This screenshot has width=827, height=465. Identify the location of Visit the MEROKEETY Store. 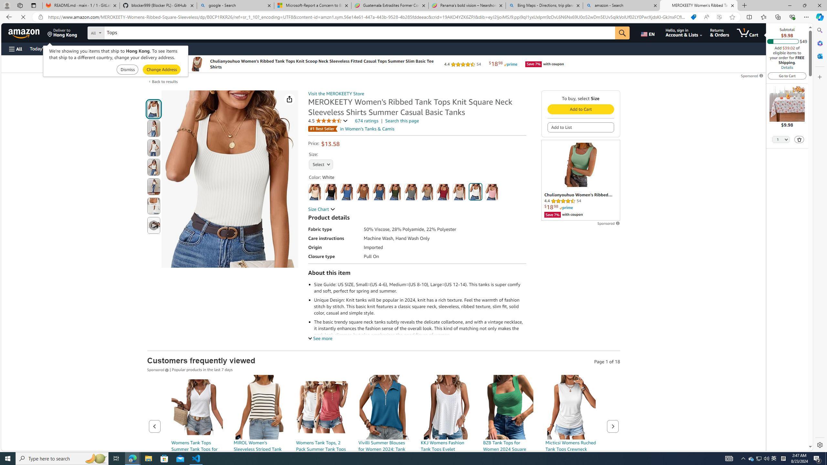
(336, 94).